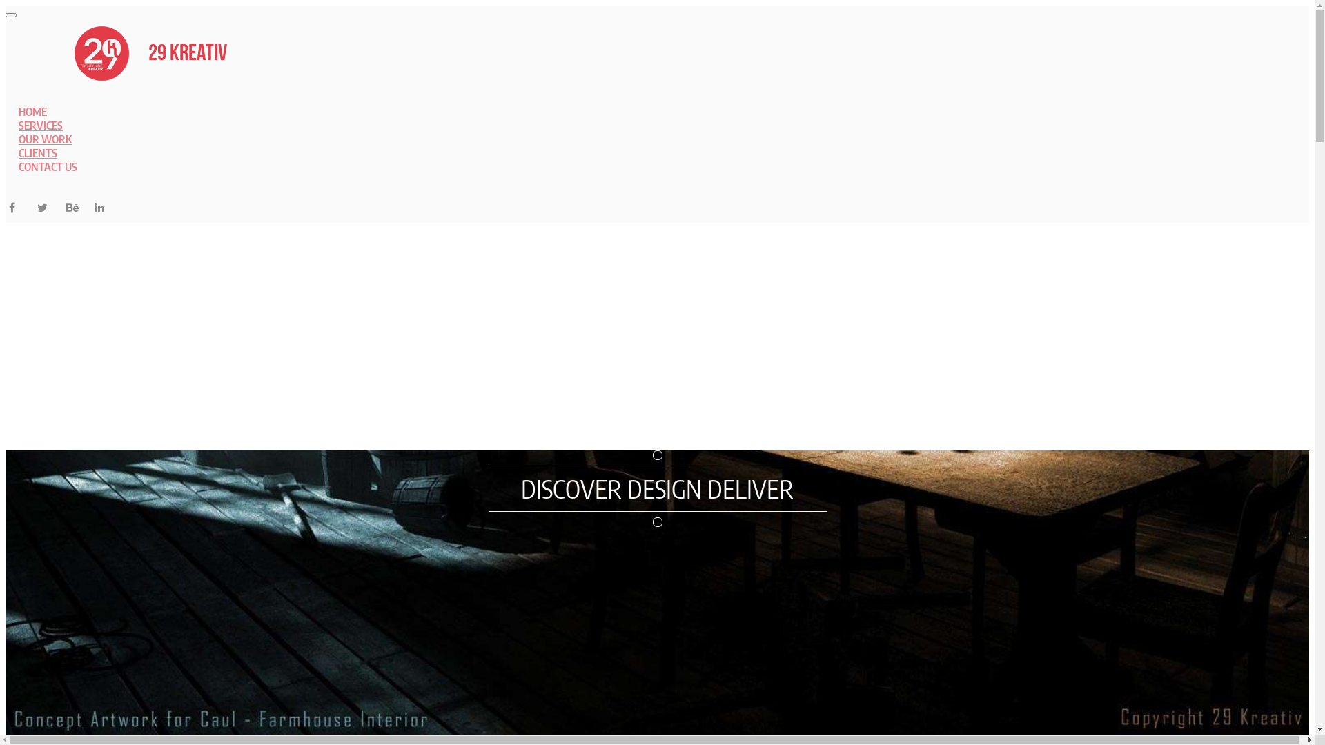 The height and width of the screenshot is (745, 1325). What do you see at coordinates (45, 139) in the screenshot?
I see `OUR WORK` at bounding box center [45, 139].